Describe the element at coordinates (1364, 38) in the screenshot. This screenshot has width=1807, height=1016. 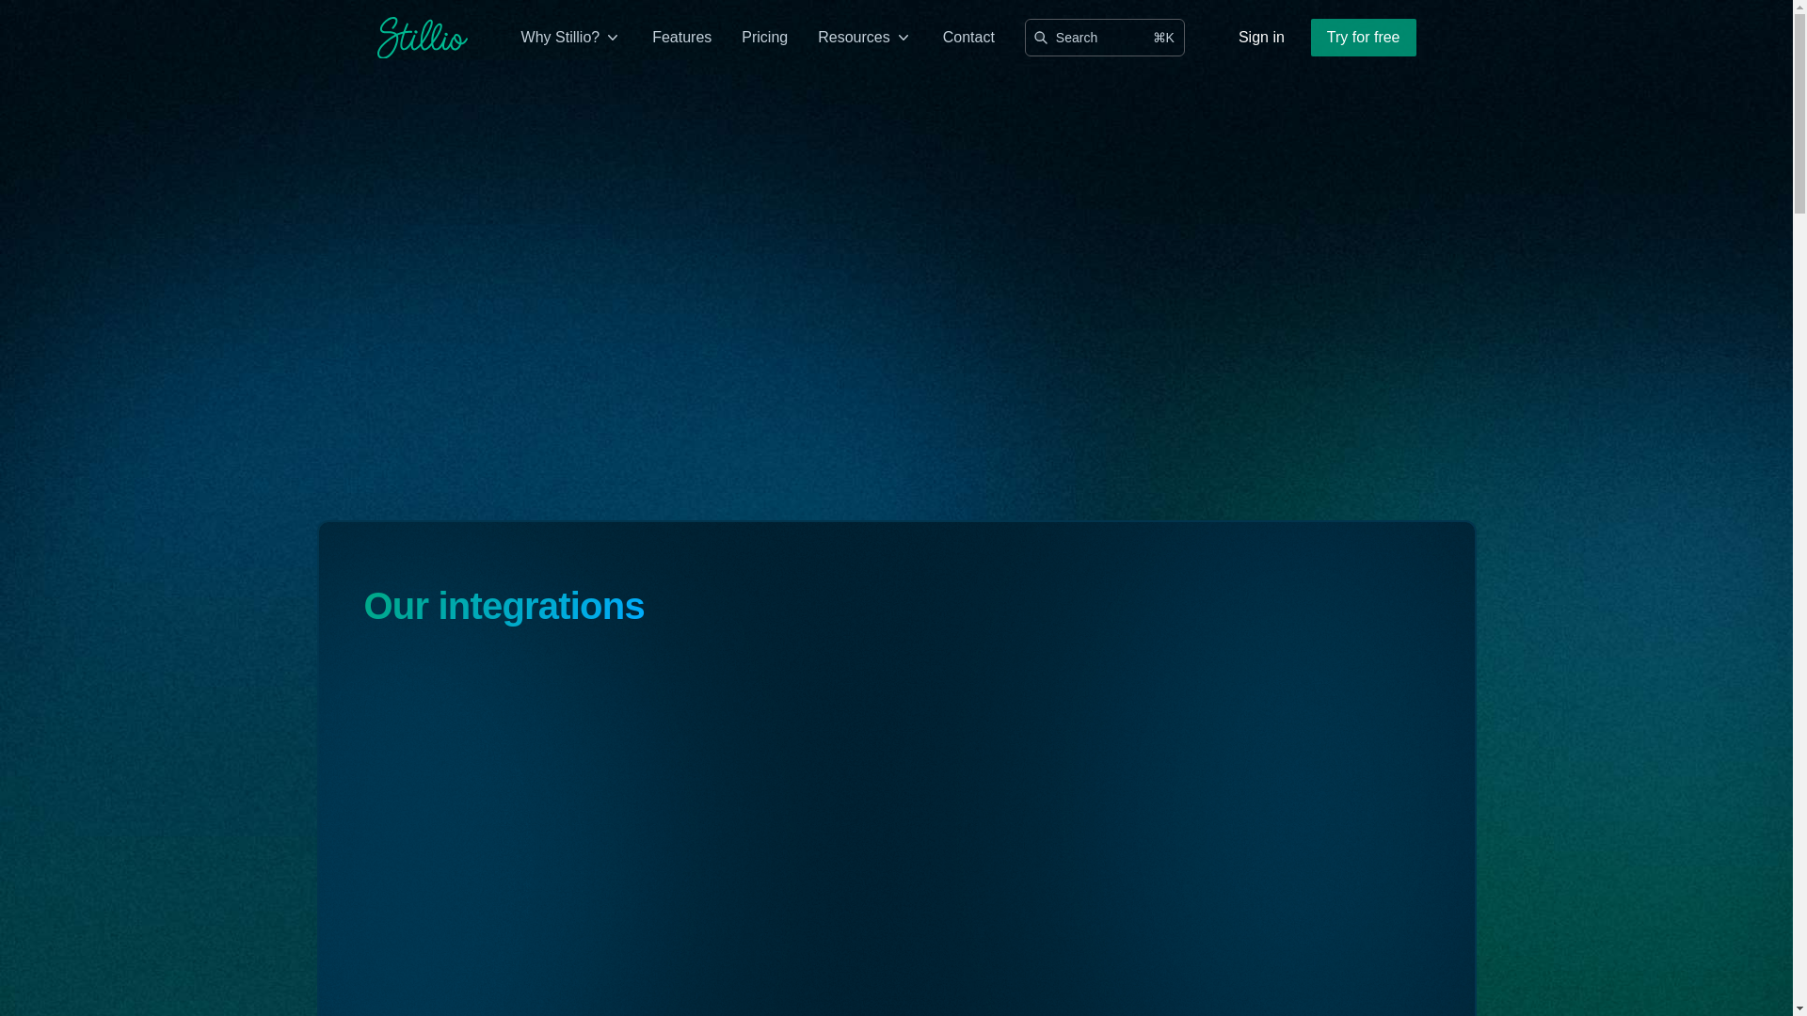
I see `Try for free` at that location.